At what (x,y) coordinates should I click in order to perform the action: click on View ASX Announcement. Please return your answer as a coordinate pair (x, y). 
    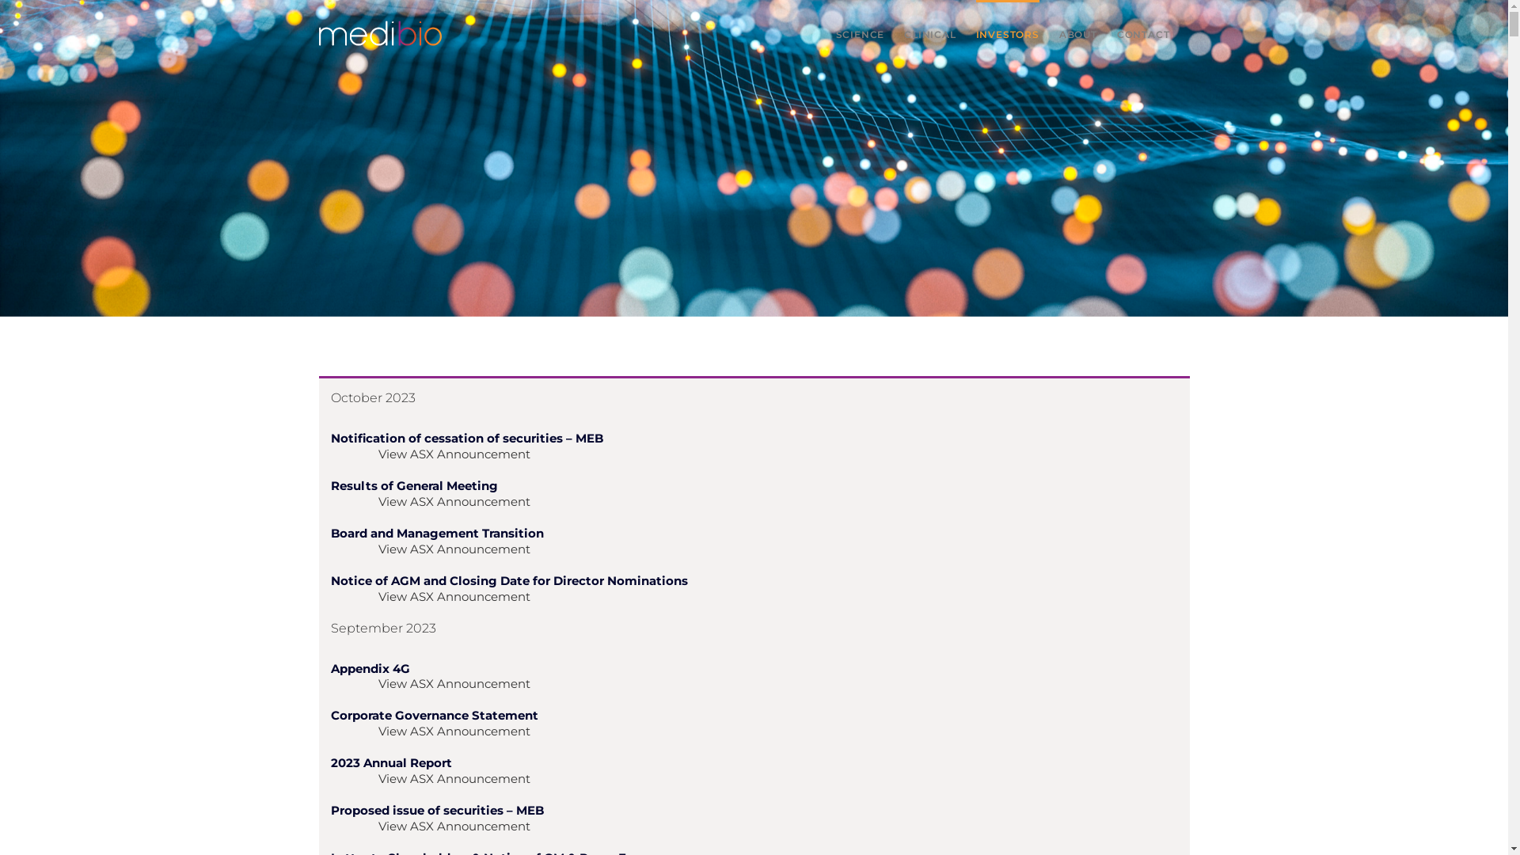
    Looking at the image, I should click on (454, 826).